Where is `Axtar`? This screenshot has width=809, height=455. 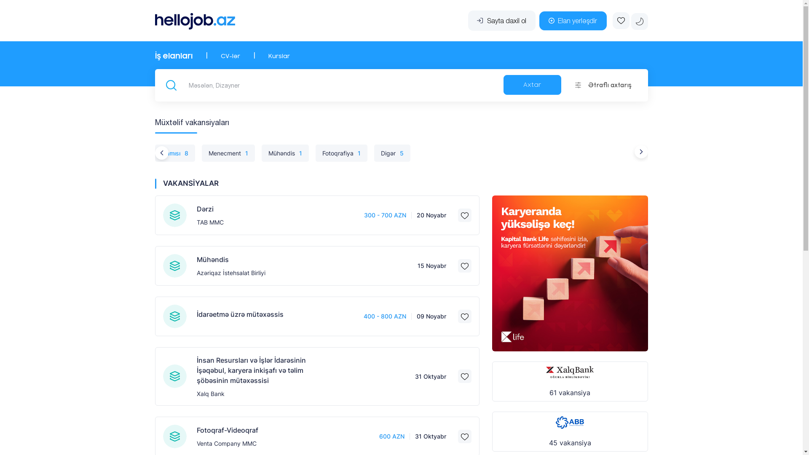 Axtar is located at coordinates (533, 85).